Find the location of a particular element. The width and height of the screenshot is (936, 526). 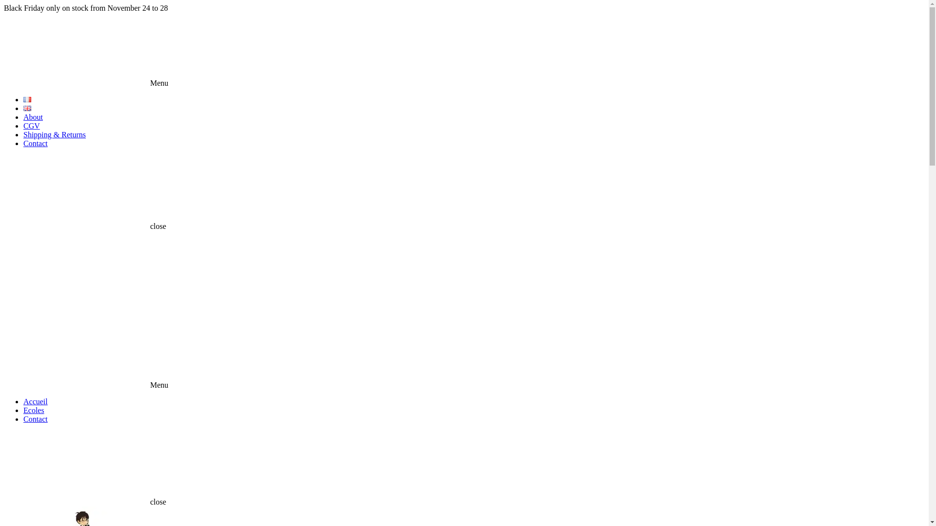

Aller au panier is located at coordinates (464, 268).